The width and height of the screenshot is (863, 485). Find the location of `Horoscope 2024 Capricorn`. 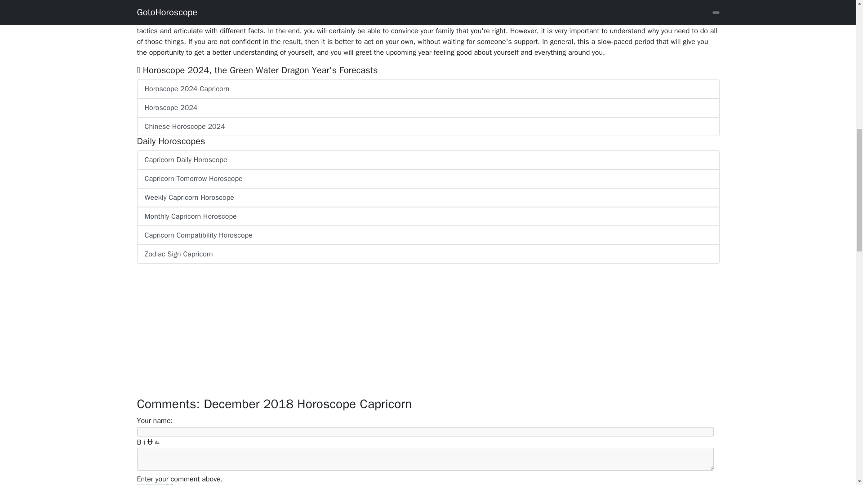

Horoscope 2024 Capricorn is located at coordinates (427, 89).